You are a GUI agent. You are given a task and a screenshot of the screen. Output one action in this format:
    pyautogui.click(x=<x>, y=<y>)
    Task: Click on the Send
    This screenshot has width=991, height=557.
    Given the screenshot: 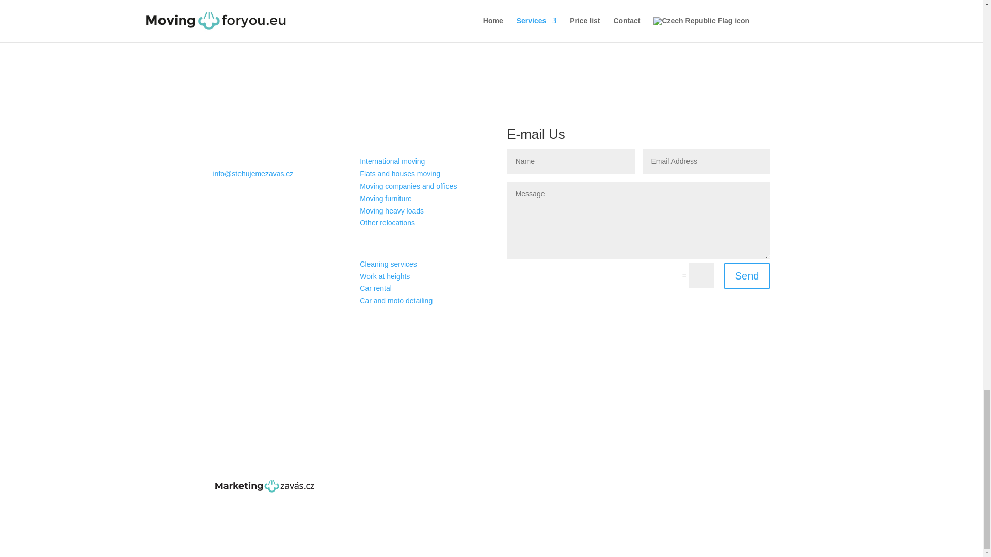 What is the action you would take?
    pyautogui.click(x=747, y=275)
    